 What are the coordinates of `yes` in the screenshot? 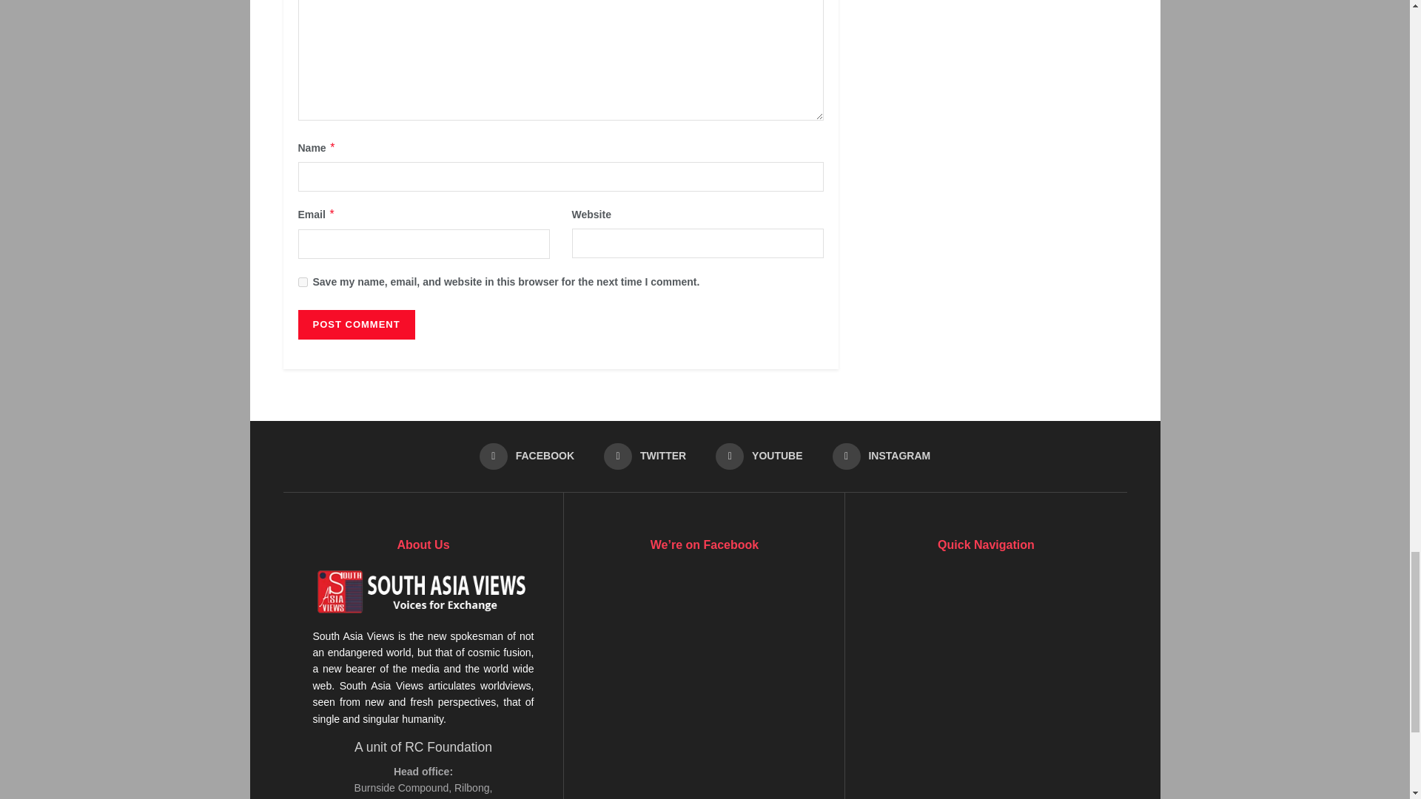 It's located at (302, 281).